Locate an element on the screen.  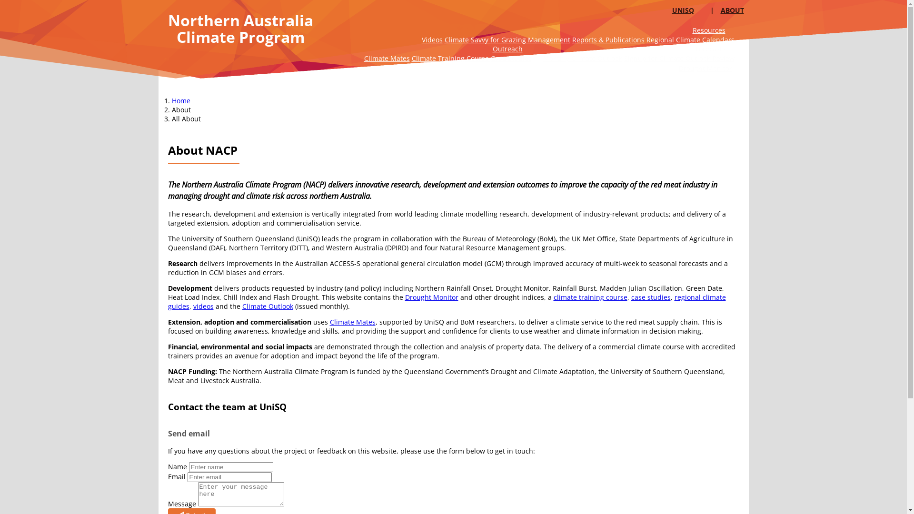
Northern Australia
Climate Program is located at coordinates (240, 29).